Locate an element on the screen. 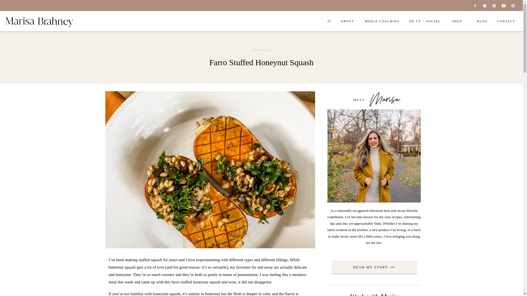 This screenshot has width=527, height=296. ABOUT is located at coordinates (347, 21).